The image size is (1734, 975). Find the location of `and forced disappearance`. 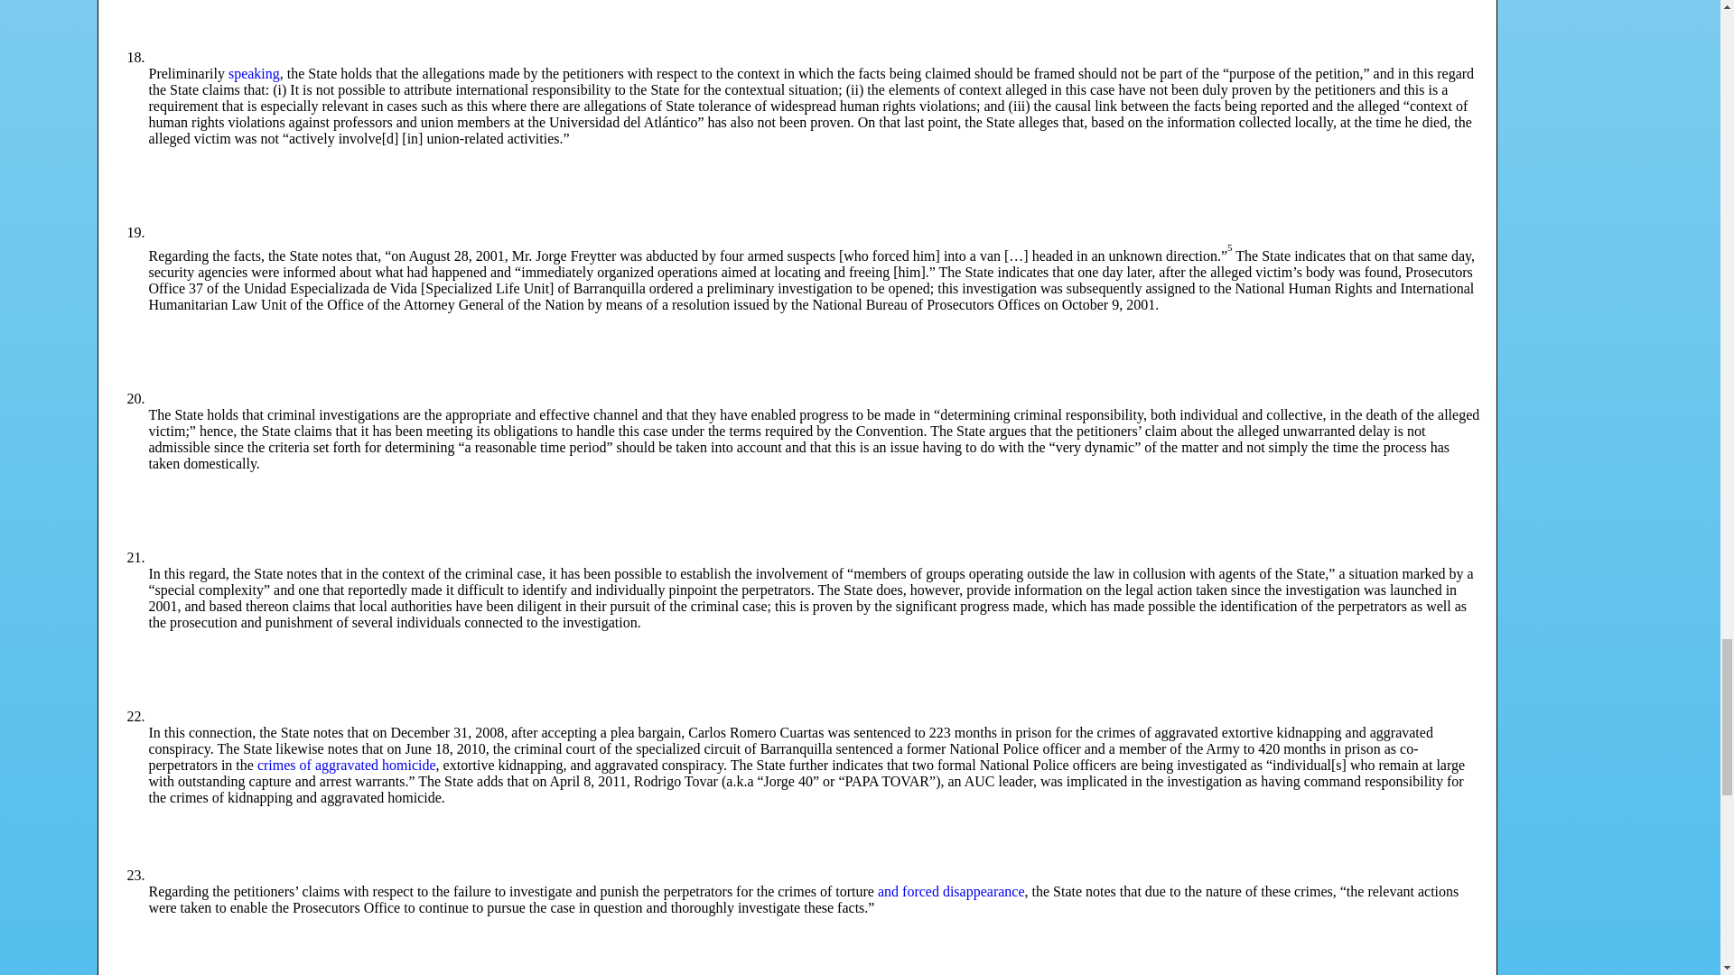

and forced disappearance is located at coordinates (950, 890).